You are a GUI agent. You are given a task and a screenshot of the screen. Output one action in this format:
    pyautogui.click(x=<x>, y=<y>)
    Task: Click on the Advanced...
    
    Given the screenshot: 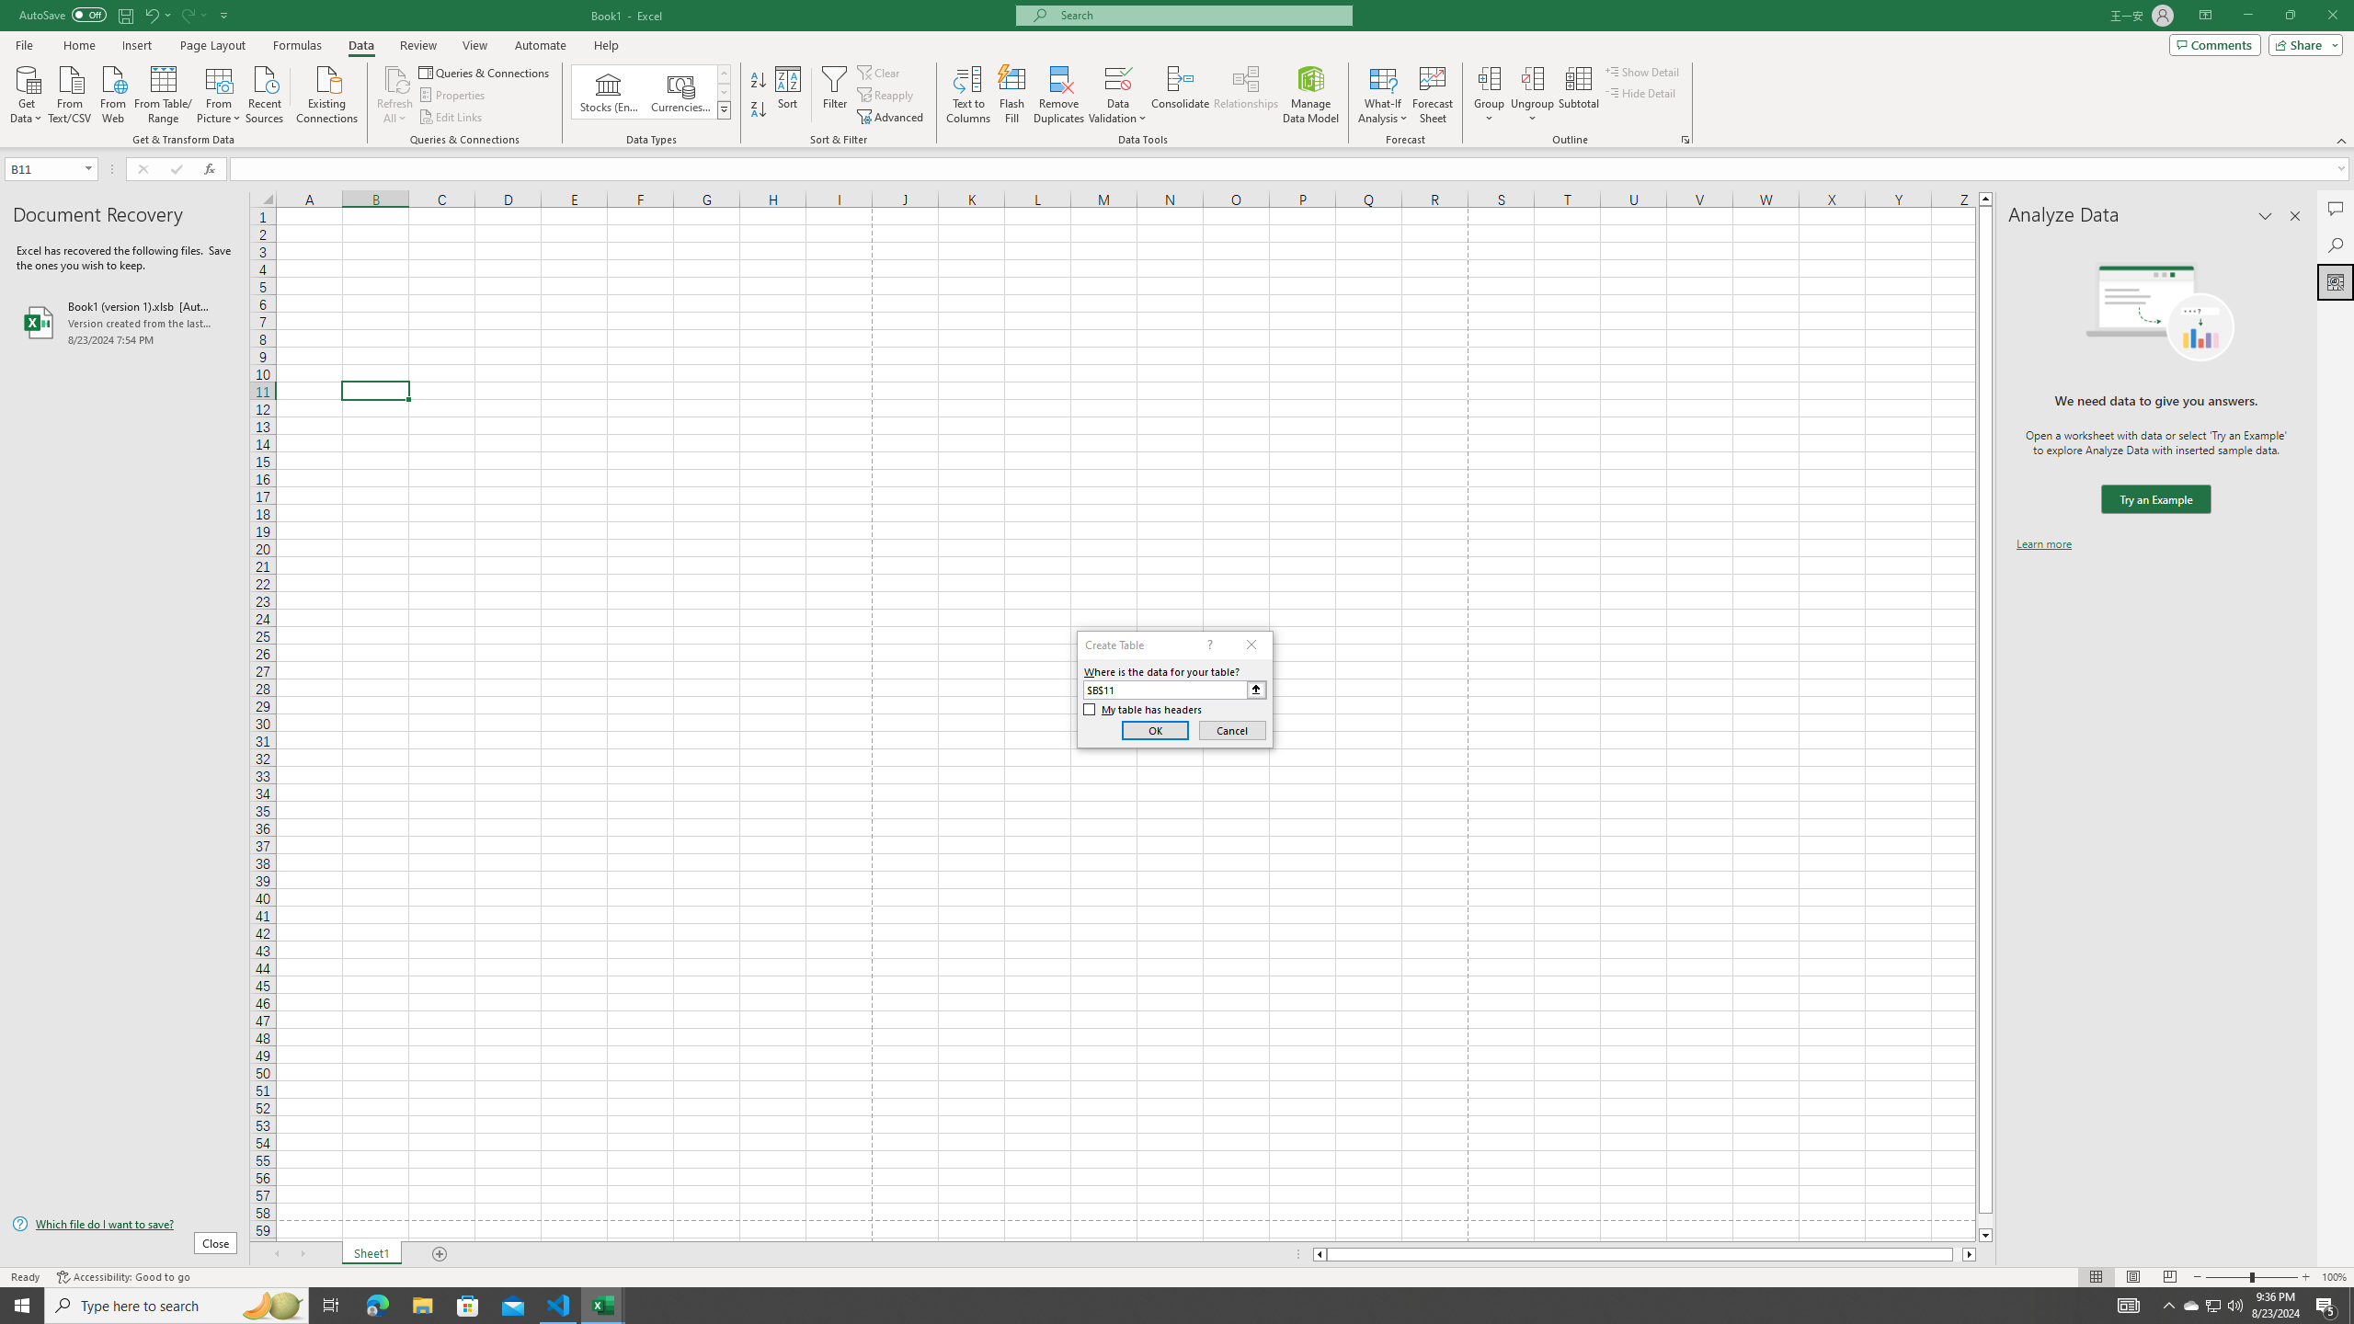 What is the action you would take?
    pyautogui.click(x=892, y=118)
    